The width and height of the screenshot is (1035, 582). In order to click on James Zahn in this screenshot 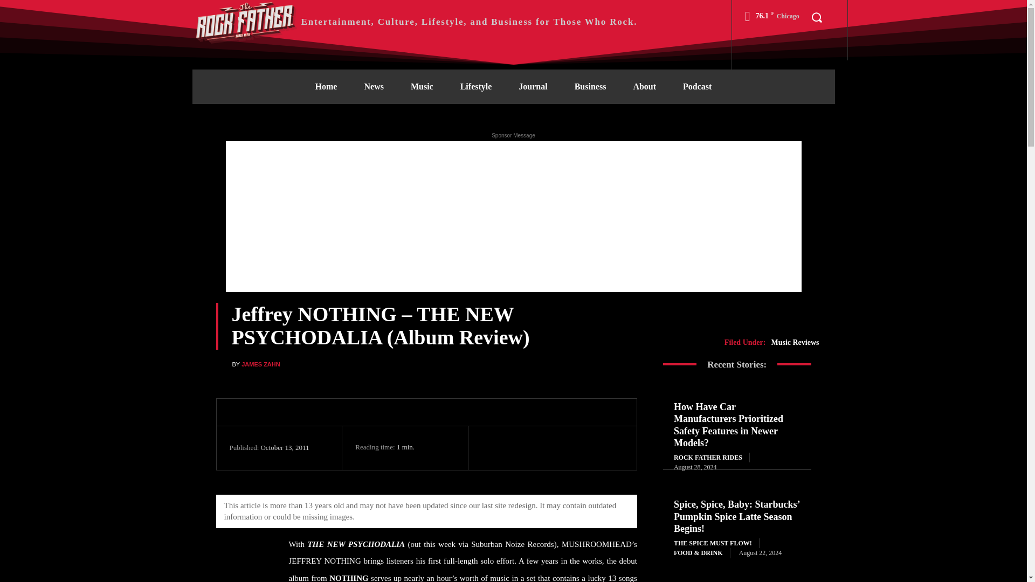, I will do `click(223, 364)`.